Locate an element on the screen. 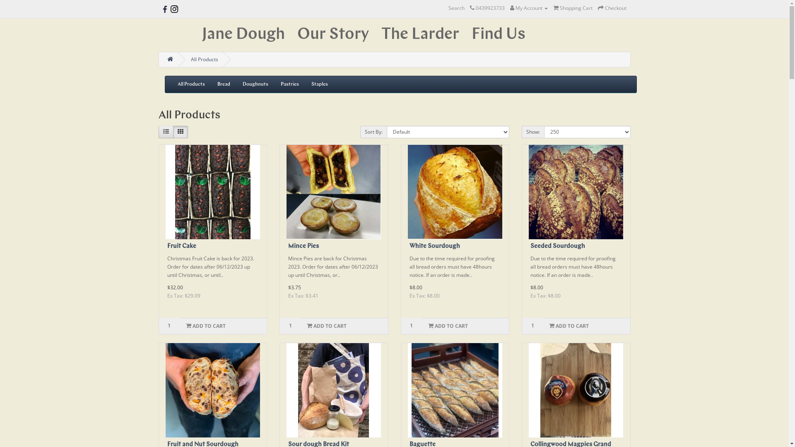  Fruit Cake is located at coordinates (182, 247).